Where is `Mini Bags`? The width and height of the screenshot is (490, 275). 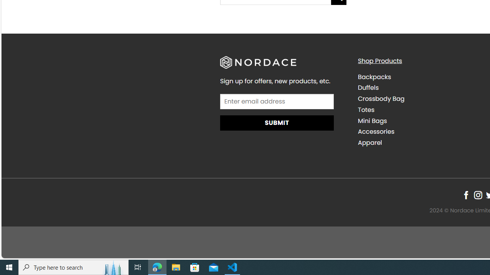 Mini Bags is located at coordinates (421, 121).